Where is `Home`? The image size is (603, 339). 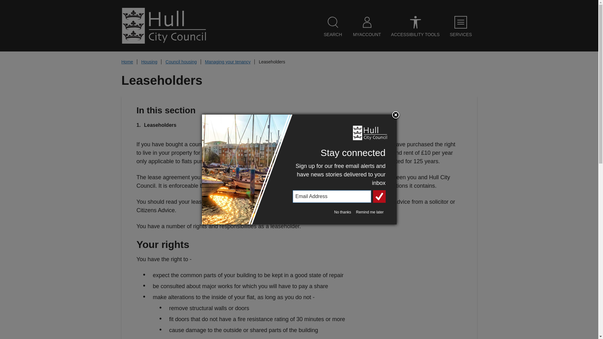
Home is located at coordinates (127, 62).